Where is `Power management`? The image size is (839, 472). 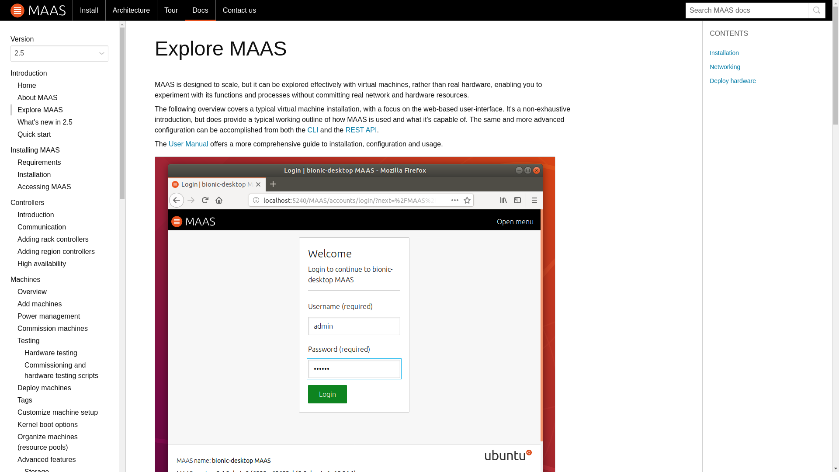
Power management is located at coordinates (49, 316).